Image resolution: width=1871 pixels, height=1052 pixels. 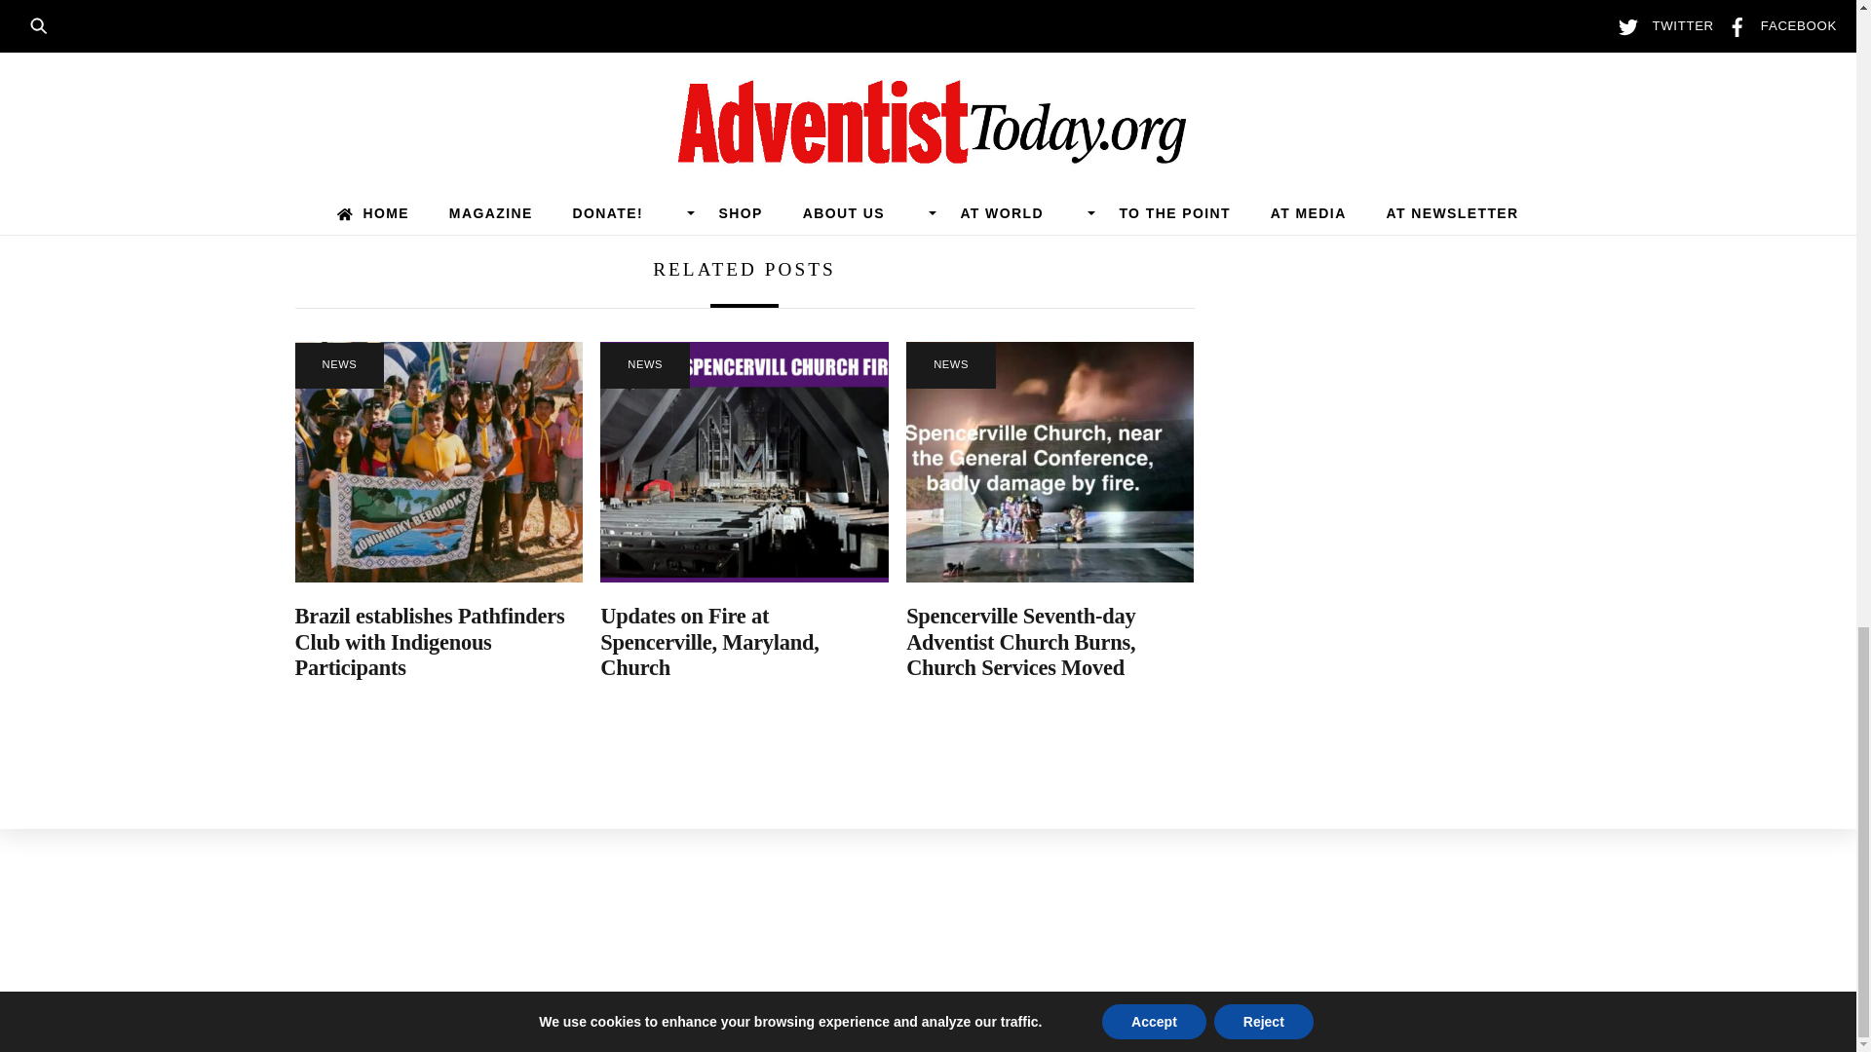 What do you see at coordinates (1049, 462) in the screenshot?
I see `Screenshot` at bounding box center [1049, 462].